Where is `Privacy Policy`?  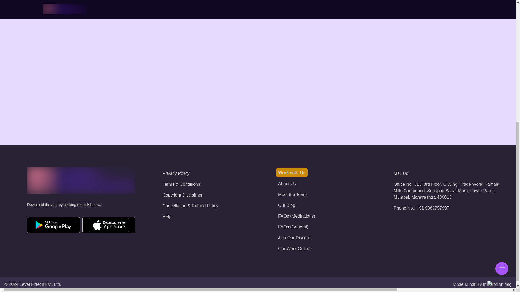 Privacy Policy is located at coordinates (176, 173).